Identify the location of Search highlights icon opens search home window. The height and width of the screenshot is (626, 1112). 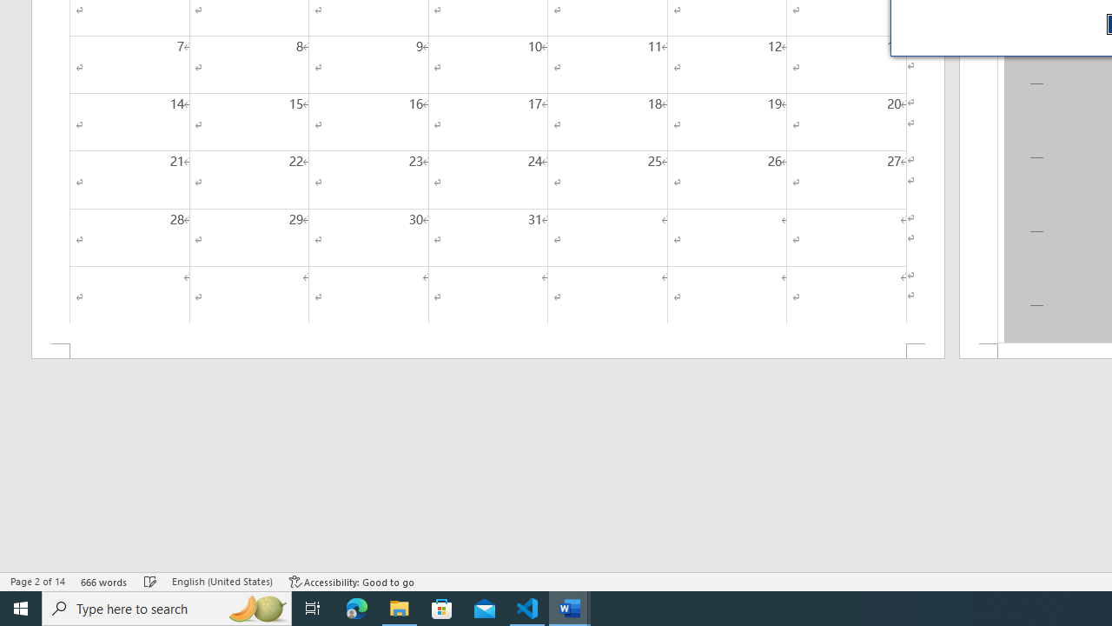
(257, 609).